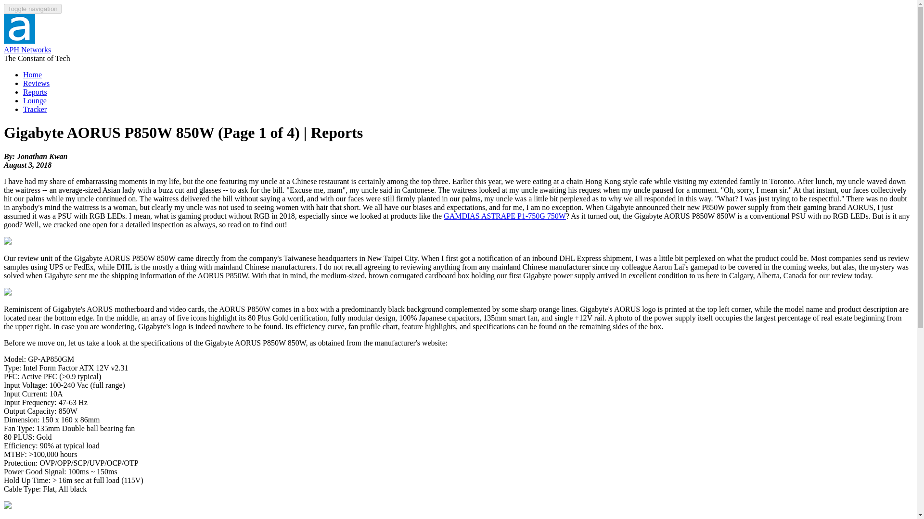  What do you see at coordinates (19, 40) in the screenshot?
I see `Home` at bounding box center [19, 40].